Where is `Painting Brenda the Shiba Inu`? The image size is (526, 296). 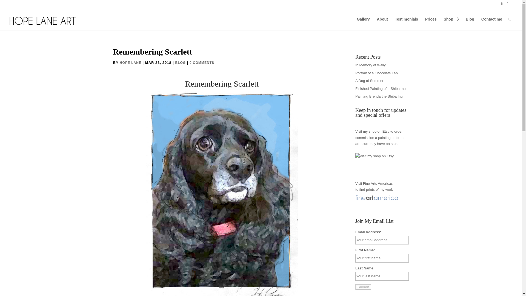
Painting Brenda the Shiba Inu is located at coordinates (379, 96).